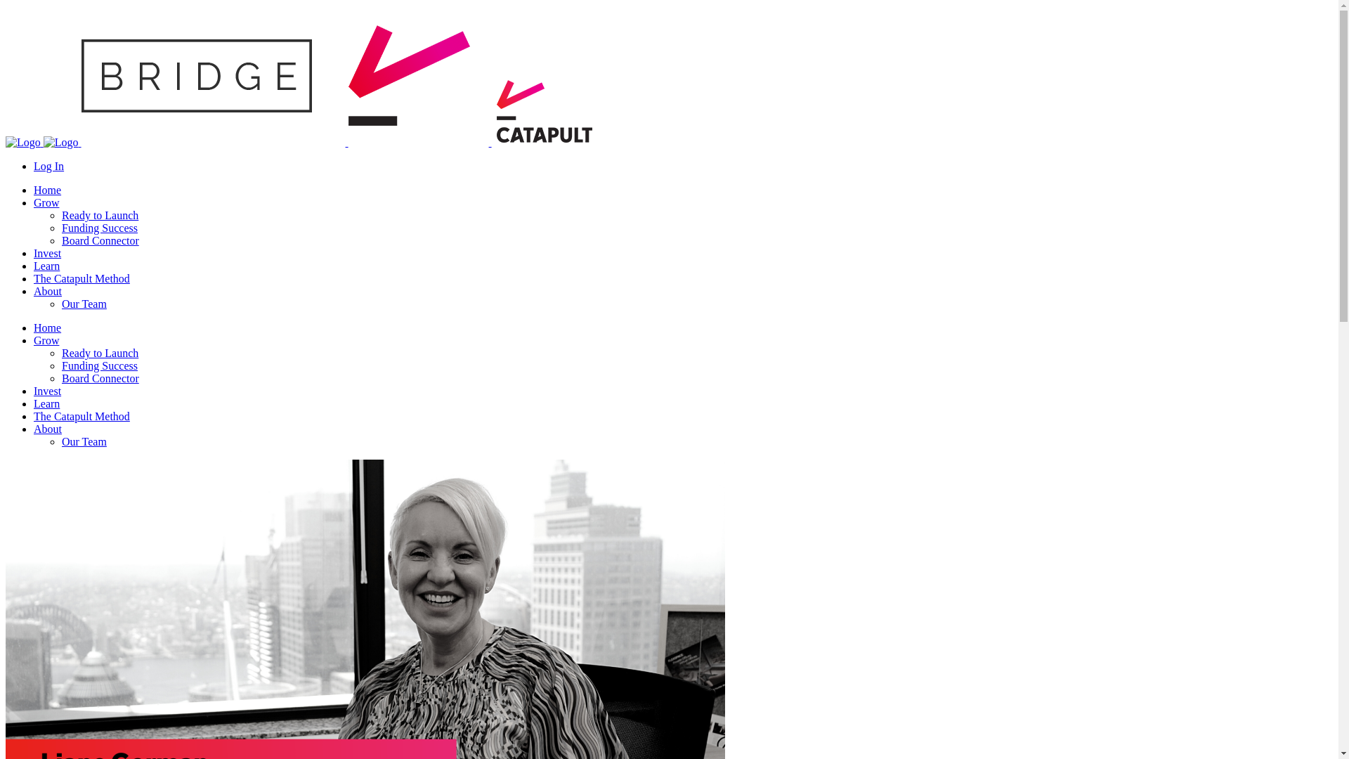 This screenshot has width=1349, height=759. I want to click on Learn, so click(46, 403).